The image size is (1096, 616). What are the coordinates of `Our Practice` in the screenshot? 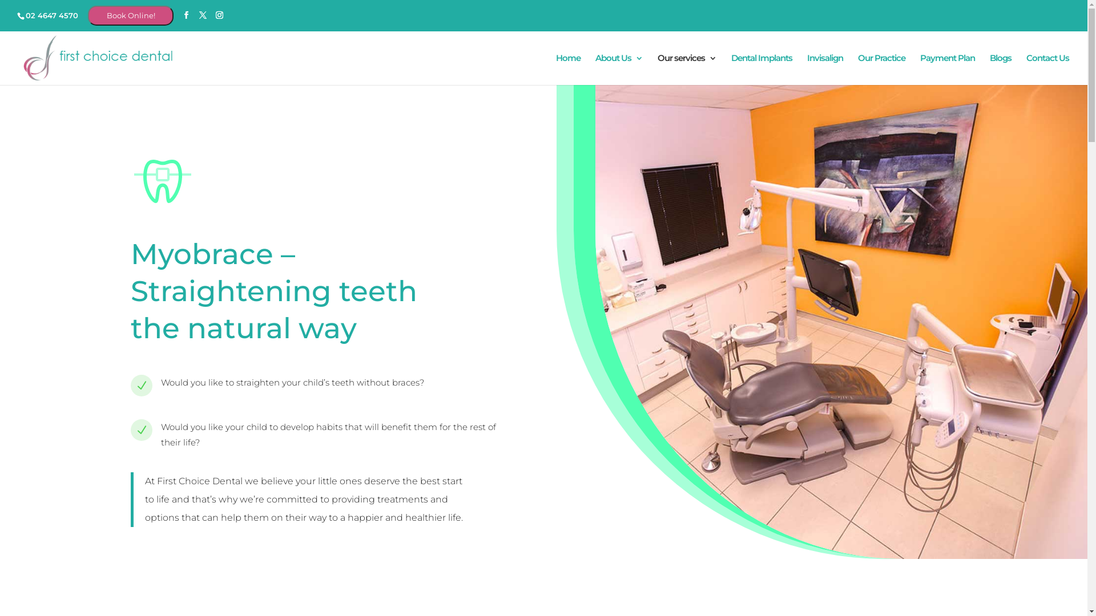 It's located at (881, 69).